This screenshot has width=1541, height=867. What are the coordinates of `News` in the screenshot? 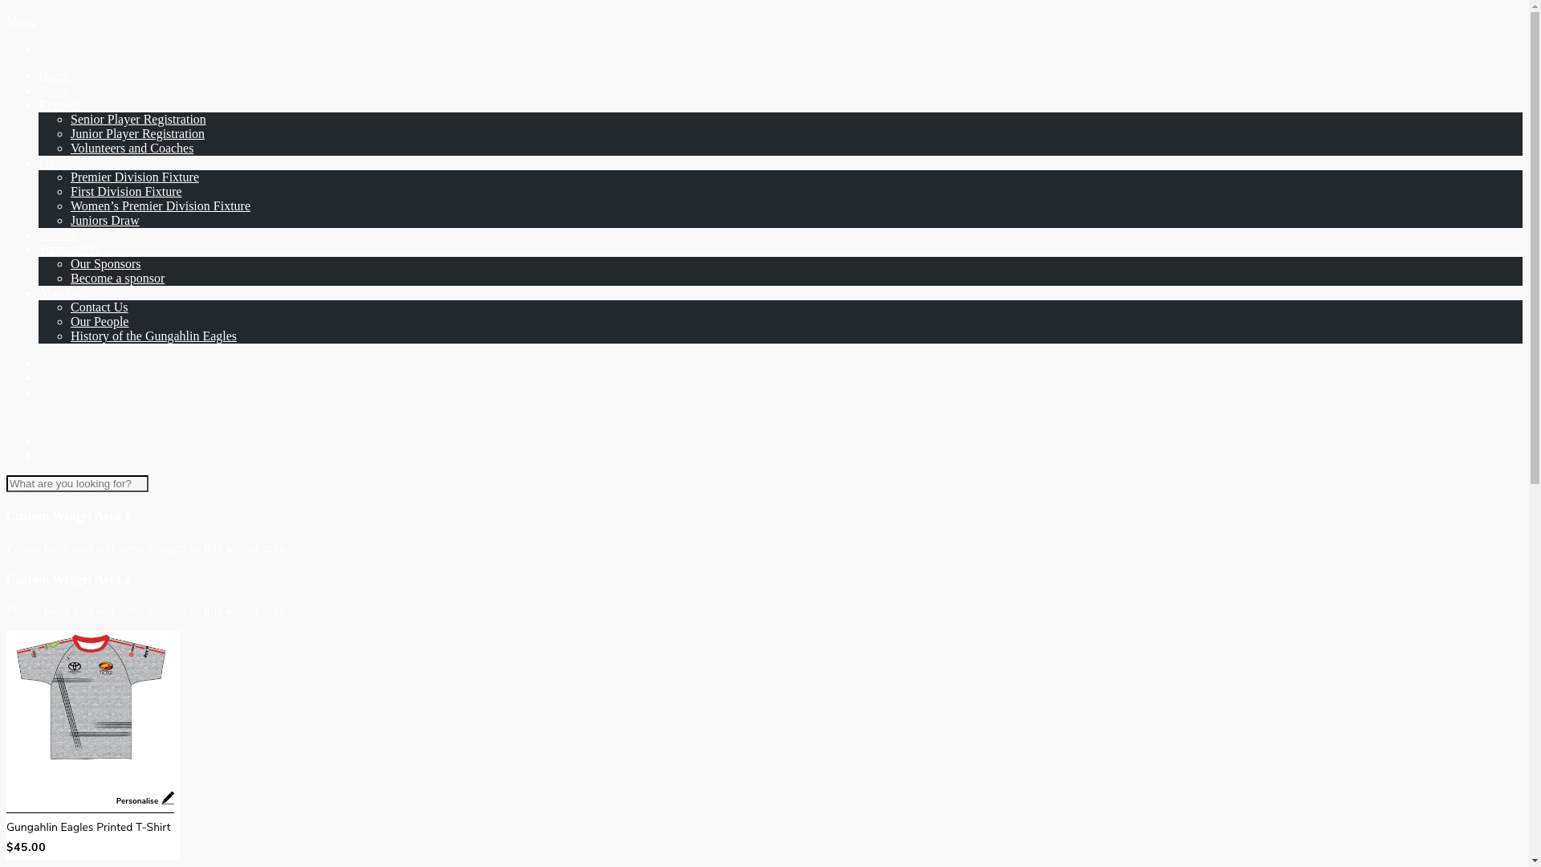 It's located at (53, 90).